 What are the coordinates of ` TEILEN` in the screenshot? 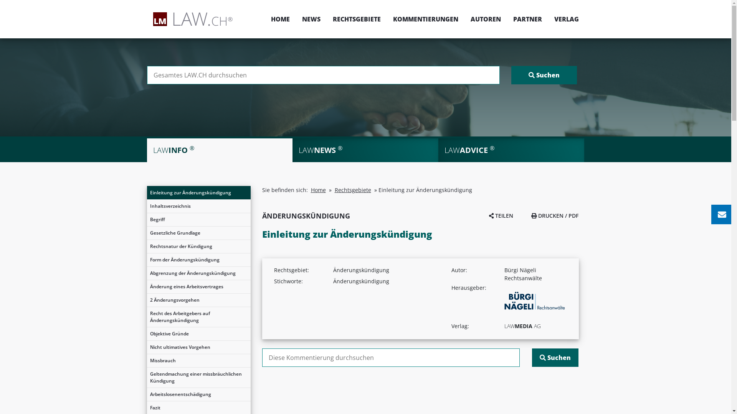 It's located at (501, 215).